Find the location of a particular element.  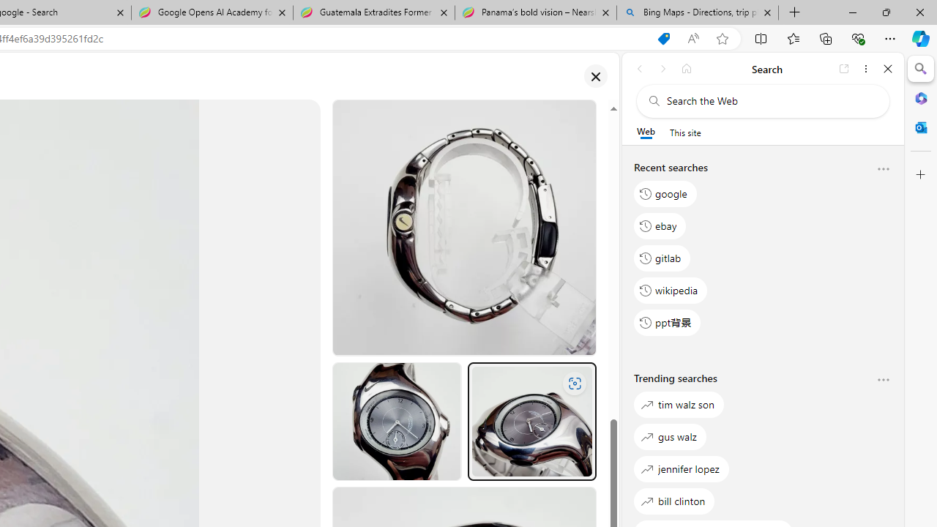

Google Opens AI Academy for Startups - Nearshore Americas is located at coordinates (212, 13).